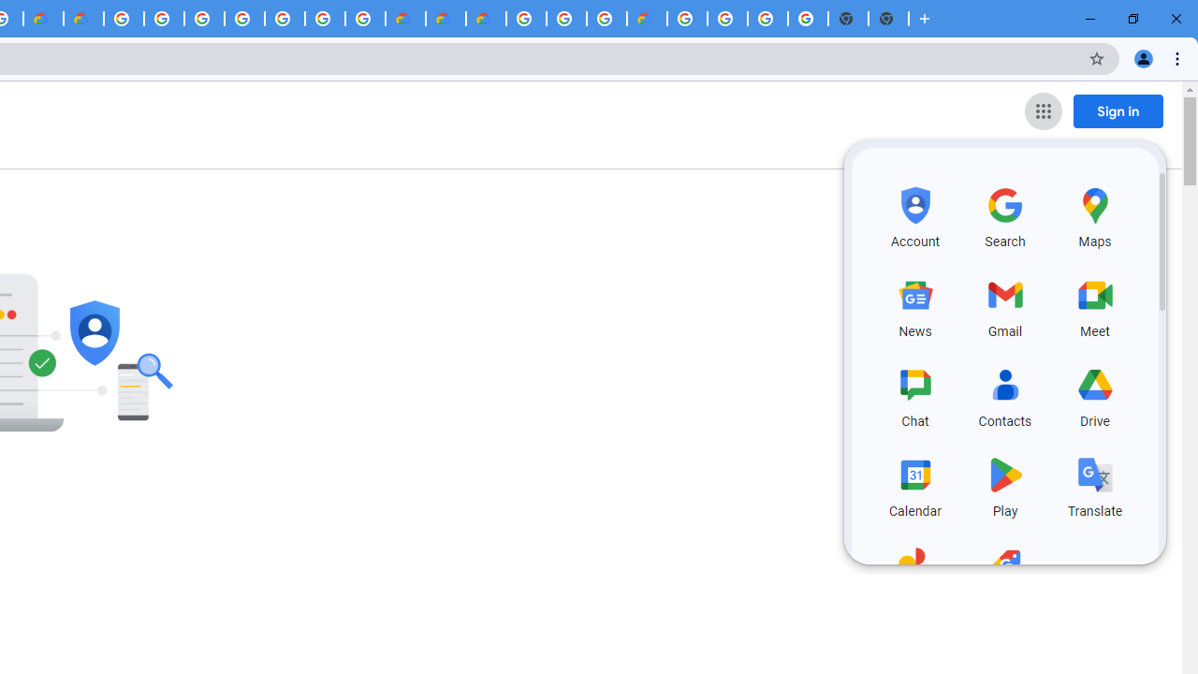  I want to click on Close, so click(1176, 19).